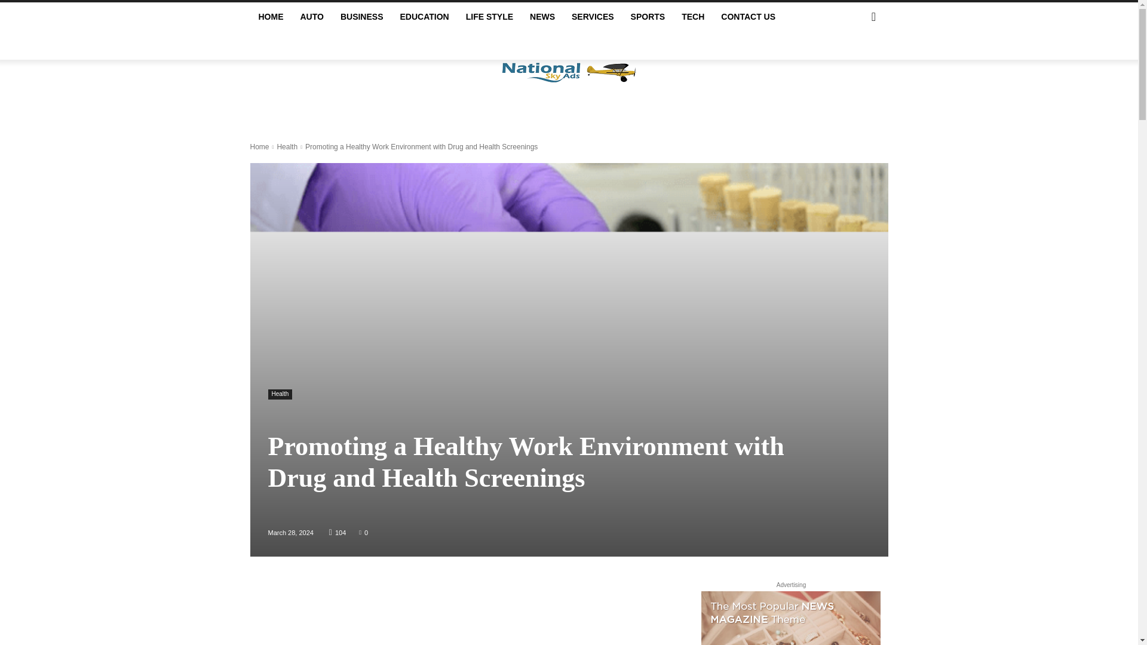 The image size is (1147, 645). What do you see at coordinates (287, 146) in the screenshot?
I see `Health` at bounding box center [287, 146].